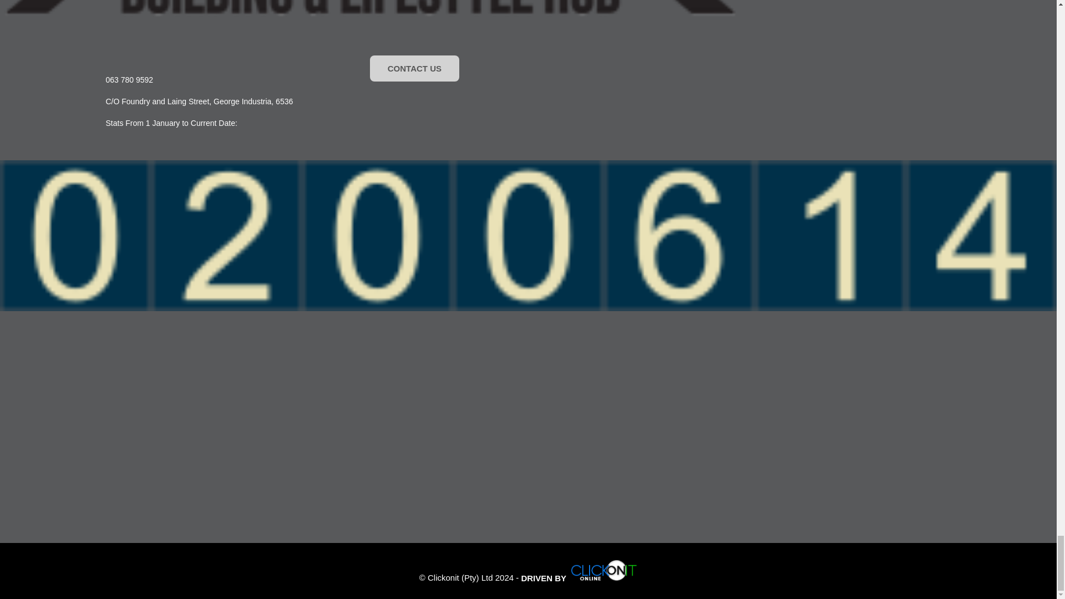 This screenshot has height=599, width=1065. I want to click on Building and Lifestyle Hub, so click(603, 570).